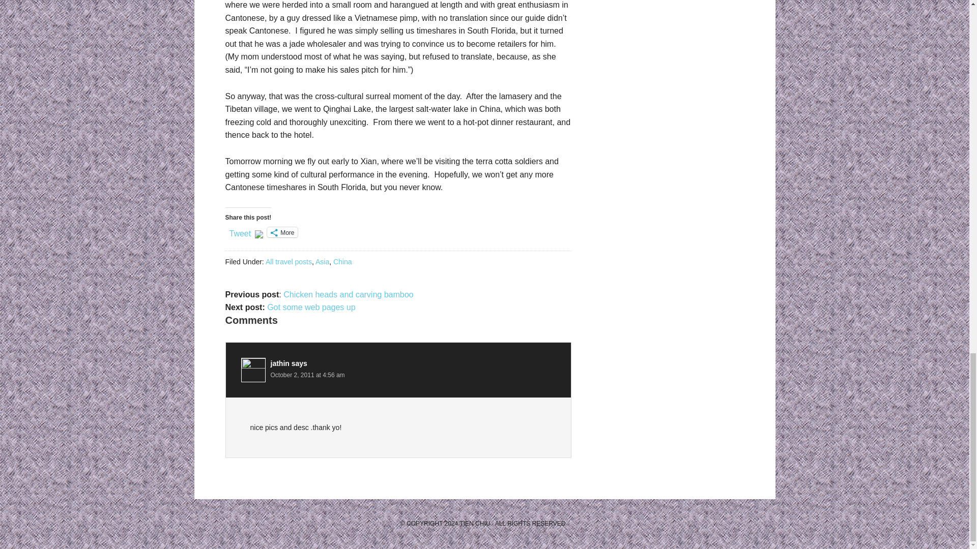  Describe the element at coordinates (289, 261) in the screenshot. I see `All travel posts` at that location.